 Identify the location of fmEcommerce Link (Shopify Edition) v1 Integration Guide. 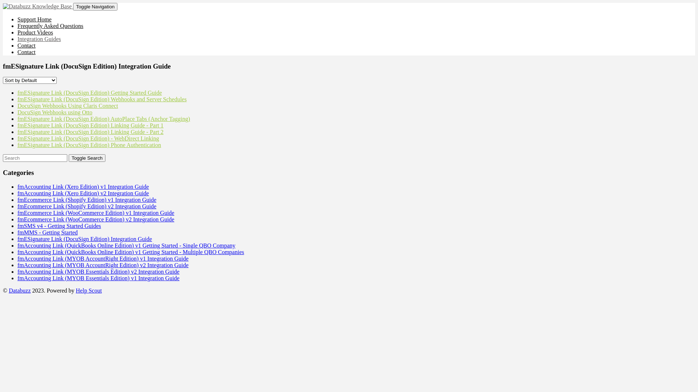
(87, 200).